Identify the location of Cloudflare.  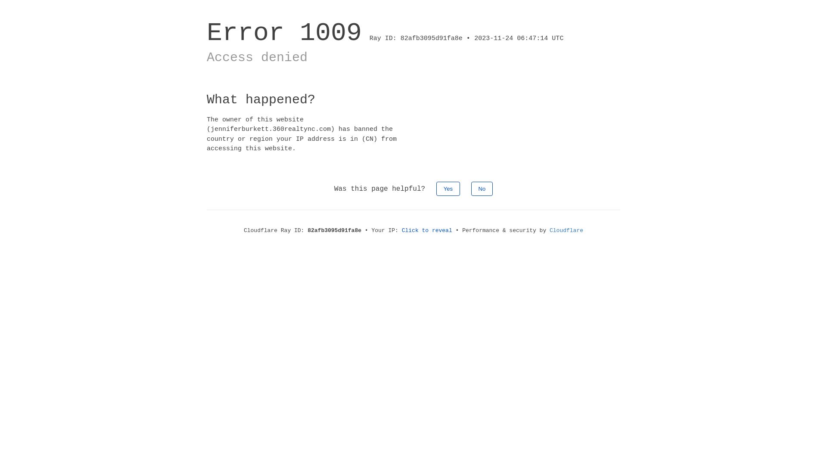
(566, 231).